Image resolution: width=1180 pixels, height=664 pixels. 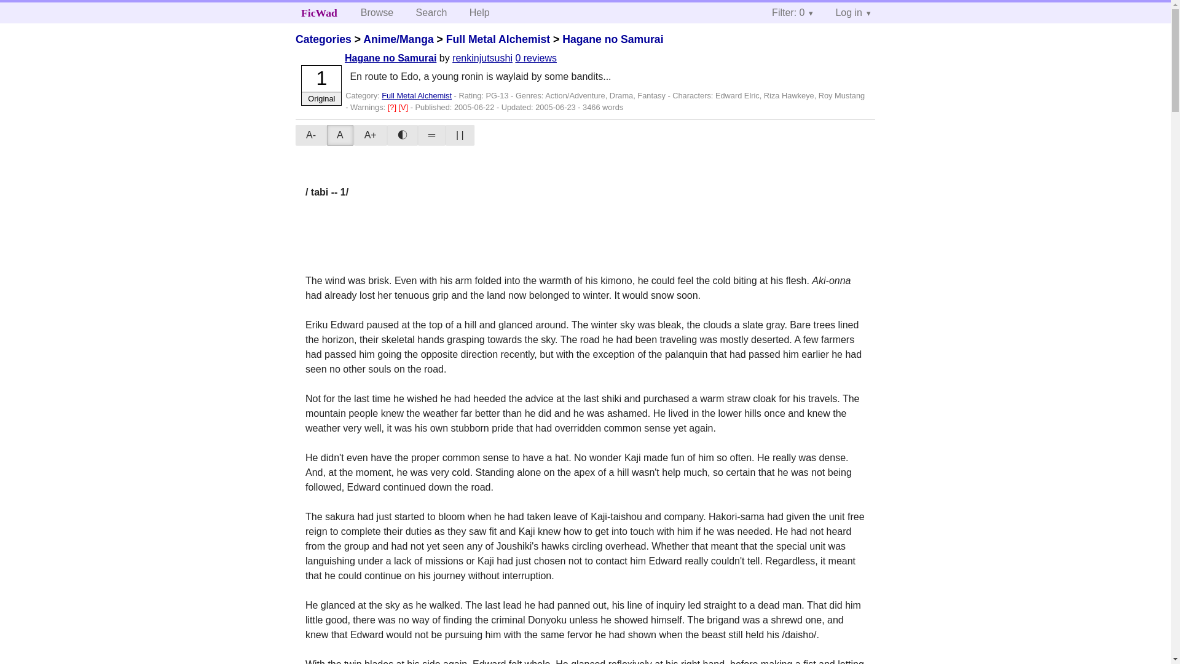 I want to click on Full Metal Alchemist, so click(x=417, y=95).